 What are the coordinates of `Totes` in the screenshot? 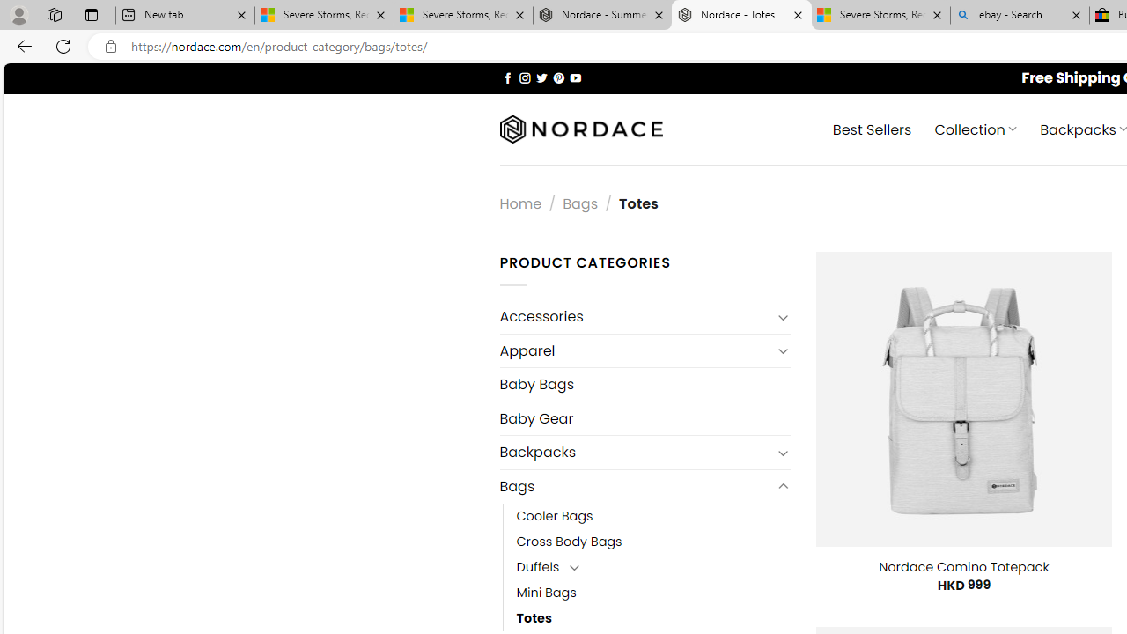 It's located at (653, 618).